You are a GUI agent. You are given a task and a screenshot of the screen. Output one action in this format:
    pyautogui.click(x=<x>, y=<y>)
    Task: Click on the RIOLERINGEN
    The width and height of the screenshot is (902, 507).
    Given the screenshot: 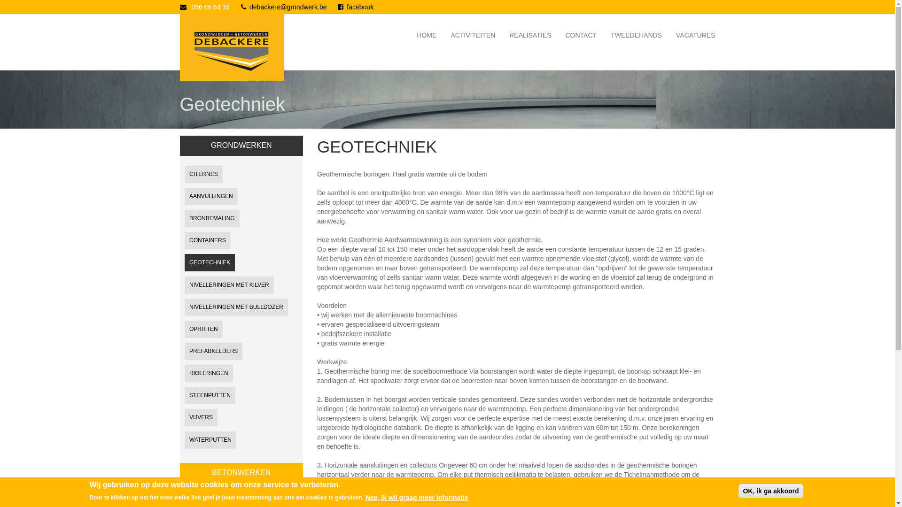 What is the action you would take?
    pyautogui.click(x=209, y=374)
    